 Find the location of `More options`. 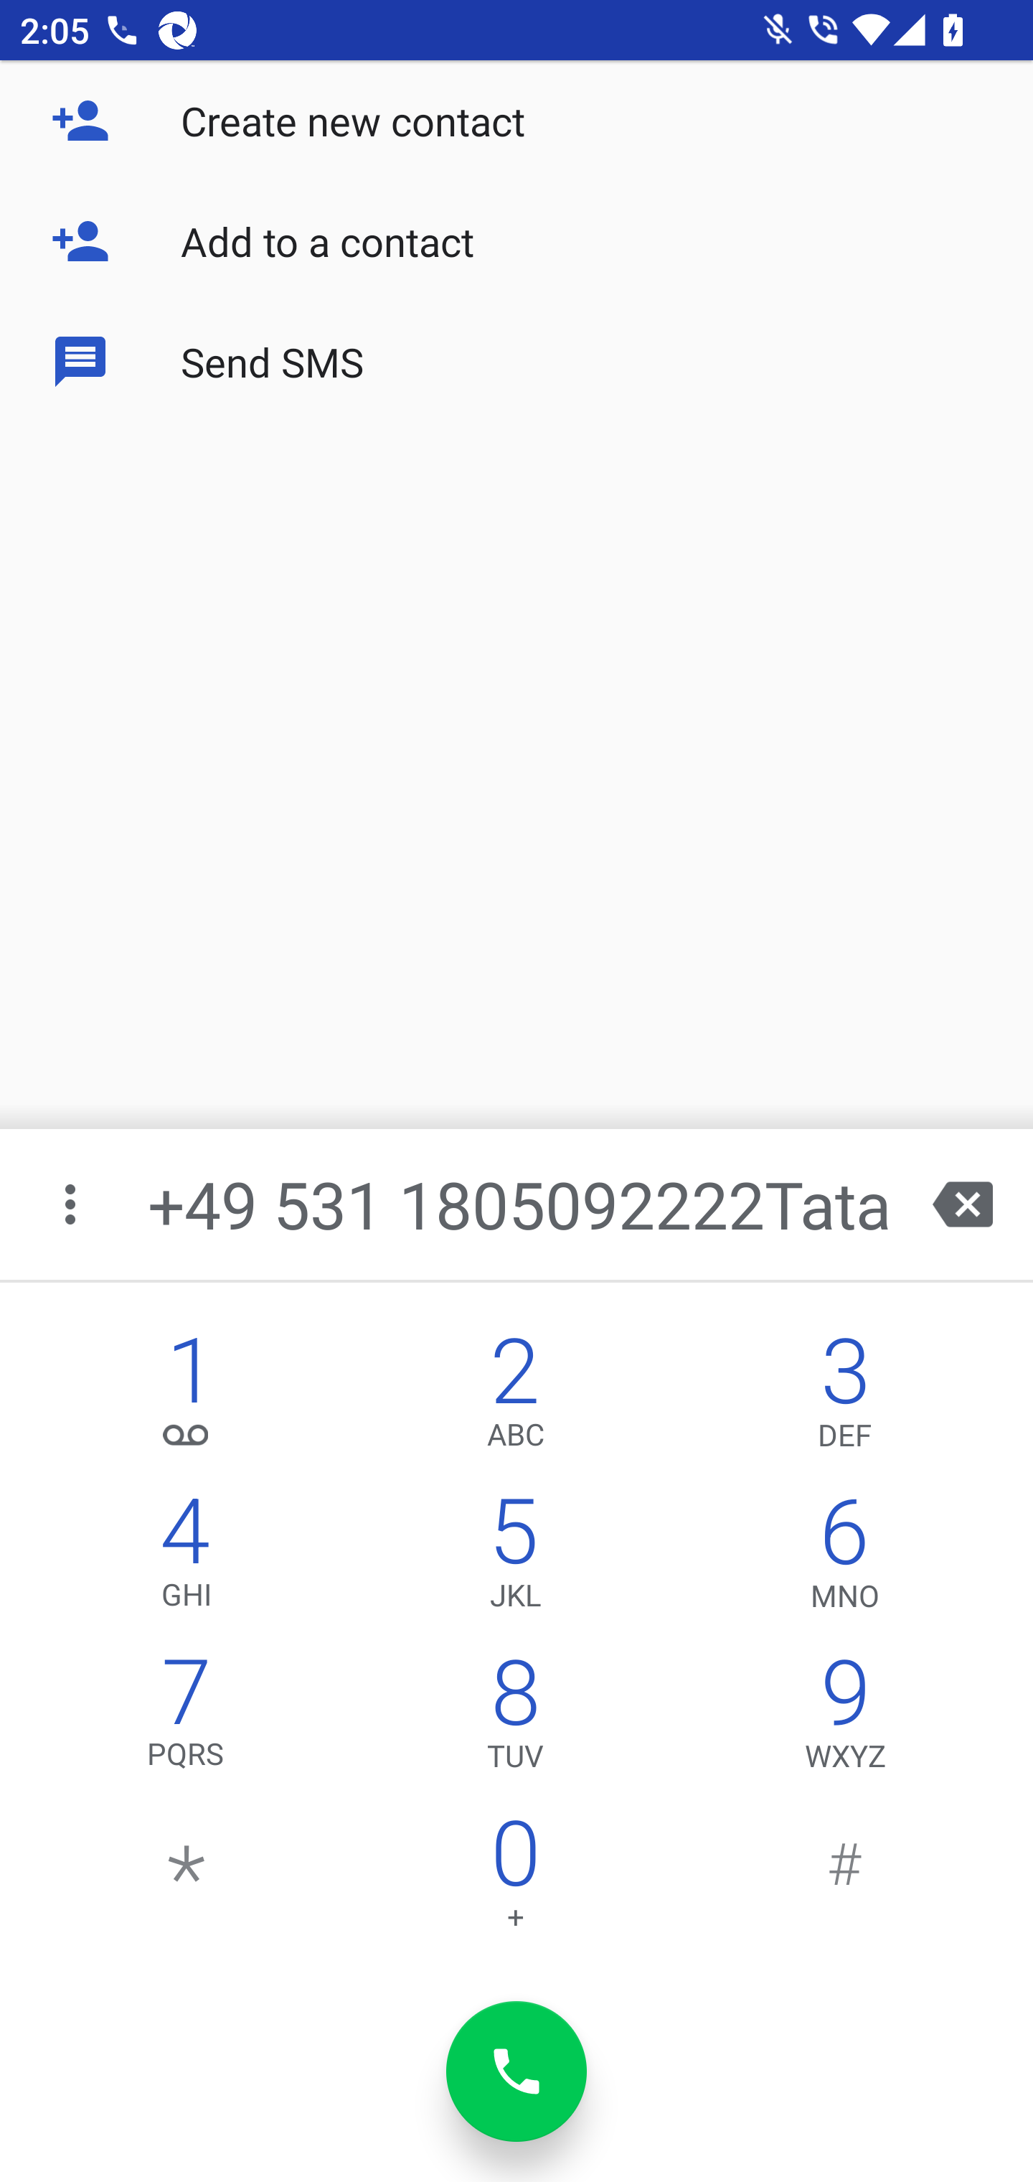

More options is located at coordinates (72, 1204).